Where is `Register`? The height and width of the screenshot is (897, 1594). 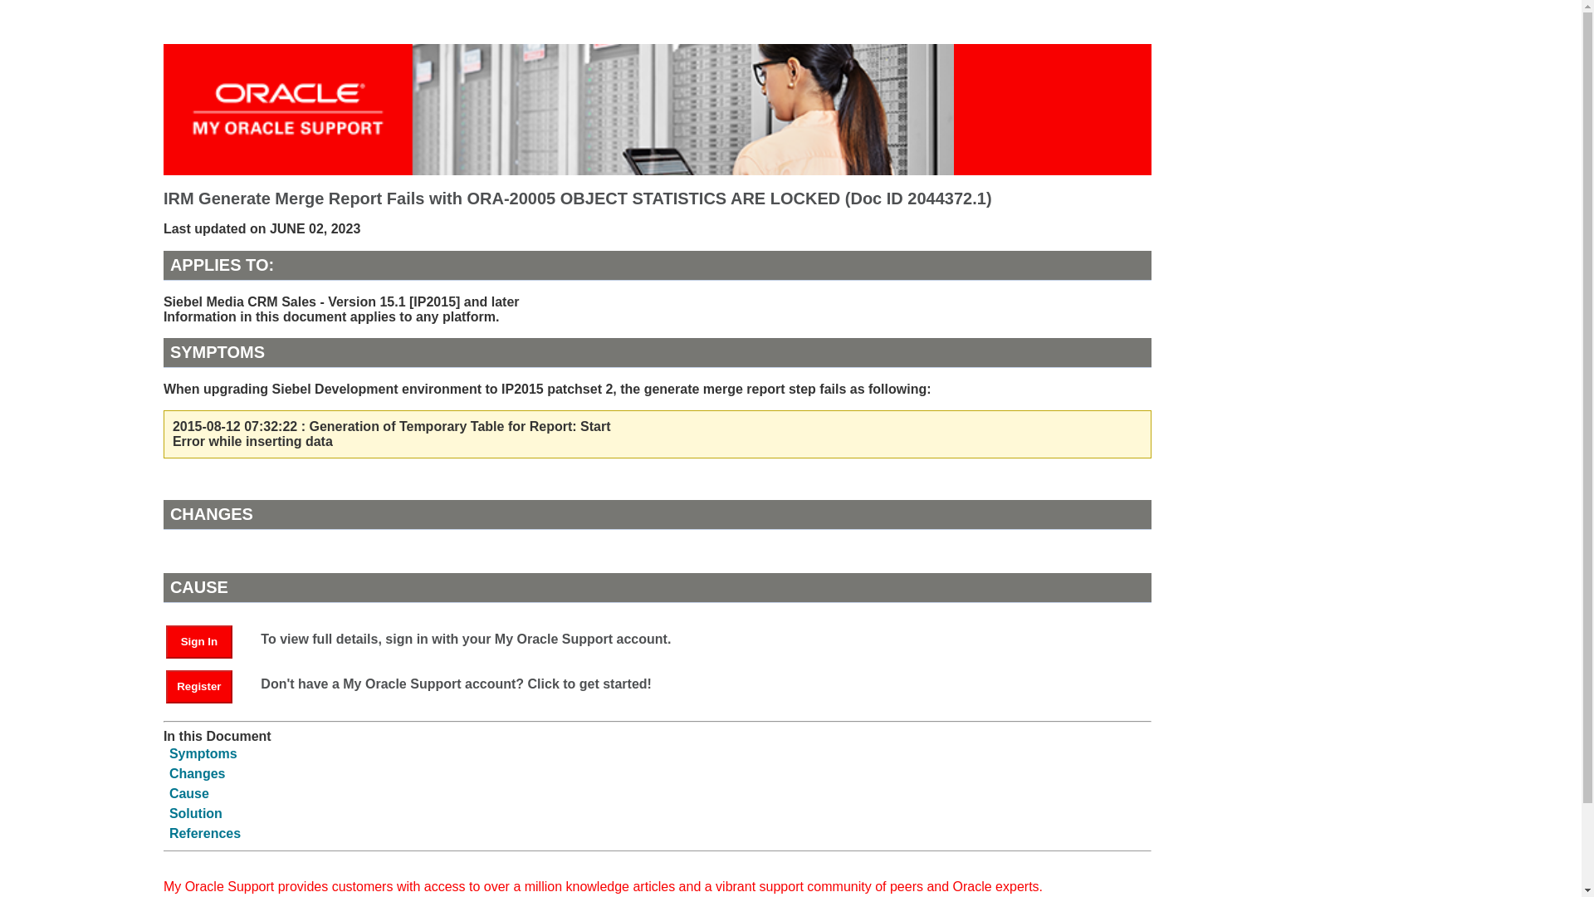 Register is located at coordinates (207, 684).